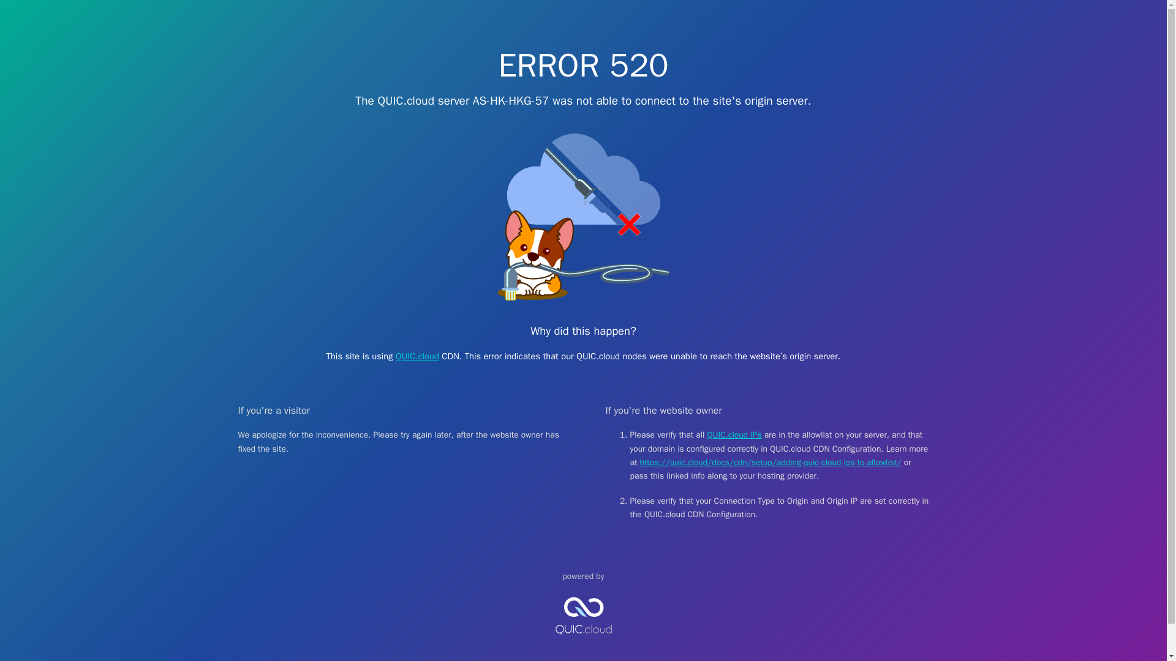 The width and height of the screenshot is (1176, 661). Describe the element at coordinates (417, 356) in the screenshot. I see `QUIC.cloud` at that location.